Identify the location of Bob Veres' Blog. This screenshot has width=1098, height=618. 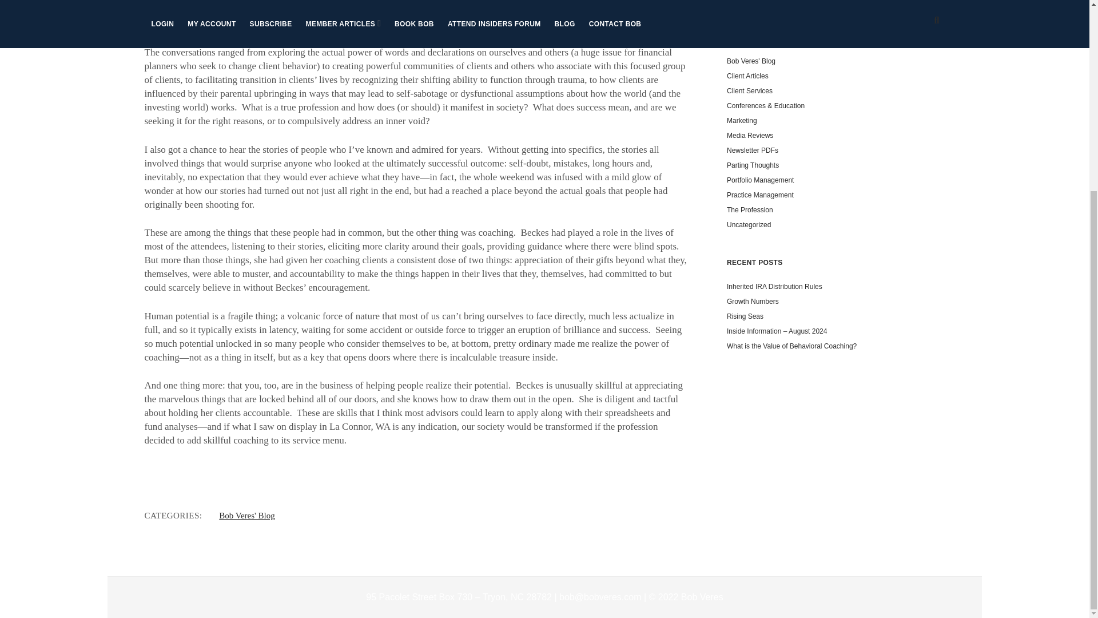
(246, 516).